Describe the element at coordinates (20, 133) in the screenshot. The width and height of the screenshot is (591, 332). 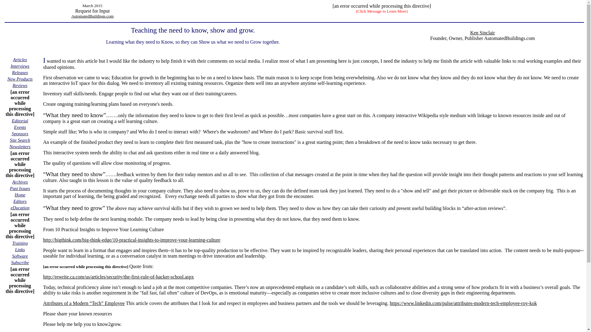
I see `Sponsors` at that location.